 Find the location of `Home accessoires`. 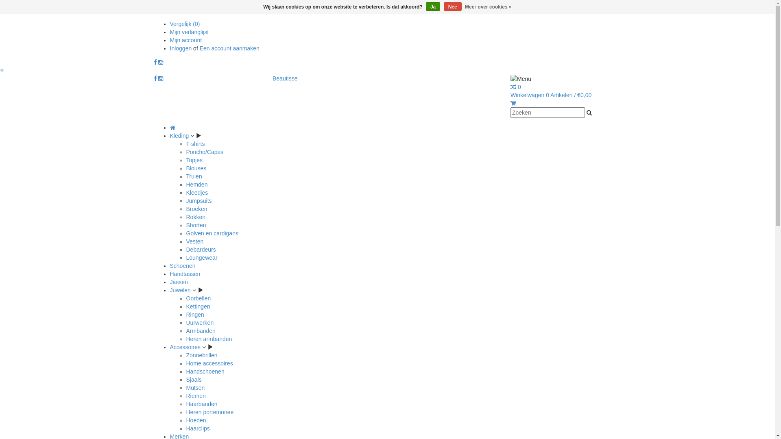

Home accessoires is located at coordinates (210, 363).